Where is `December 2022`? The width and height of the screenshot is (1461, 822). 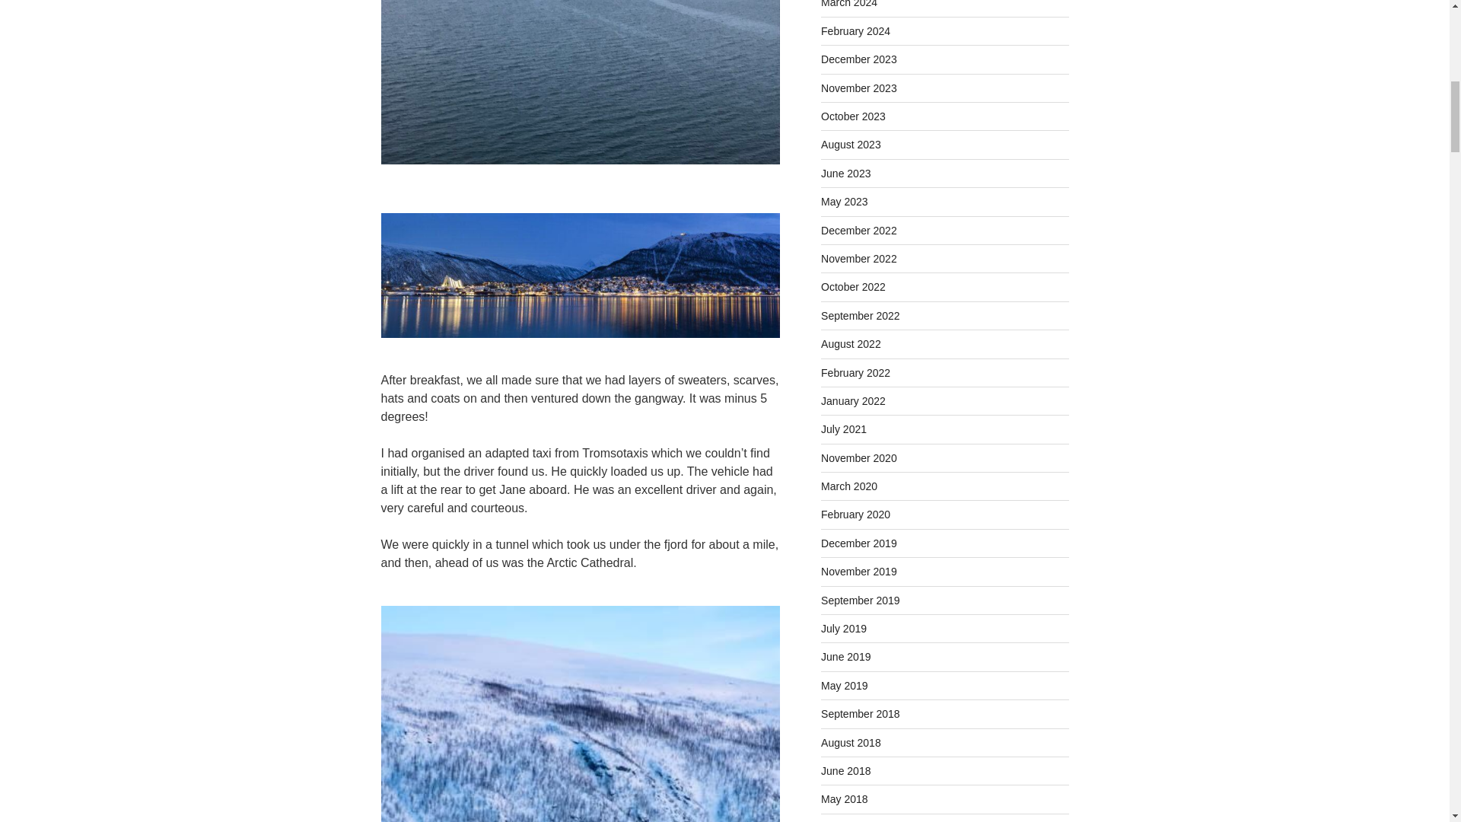
December 2022 is located at coordinates (858, 230).